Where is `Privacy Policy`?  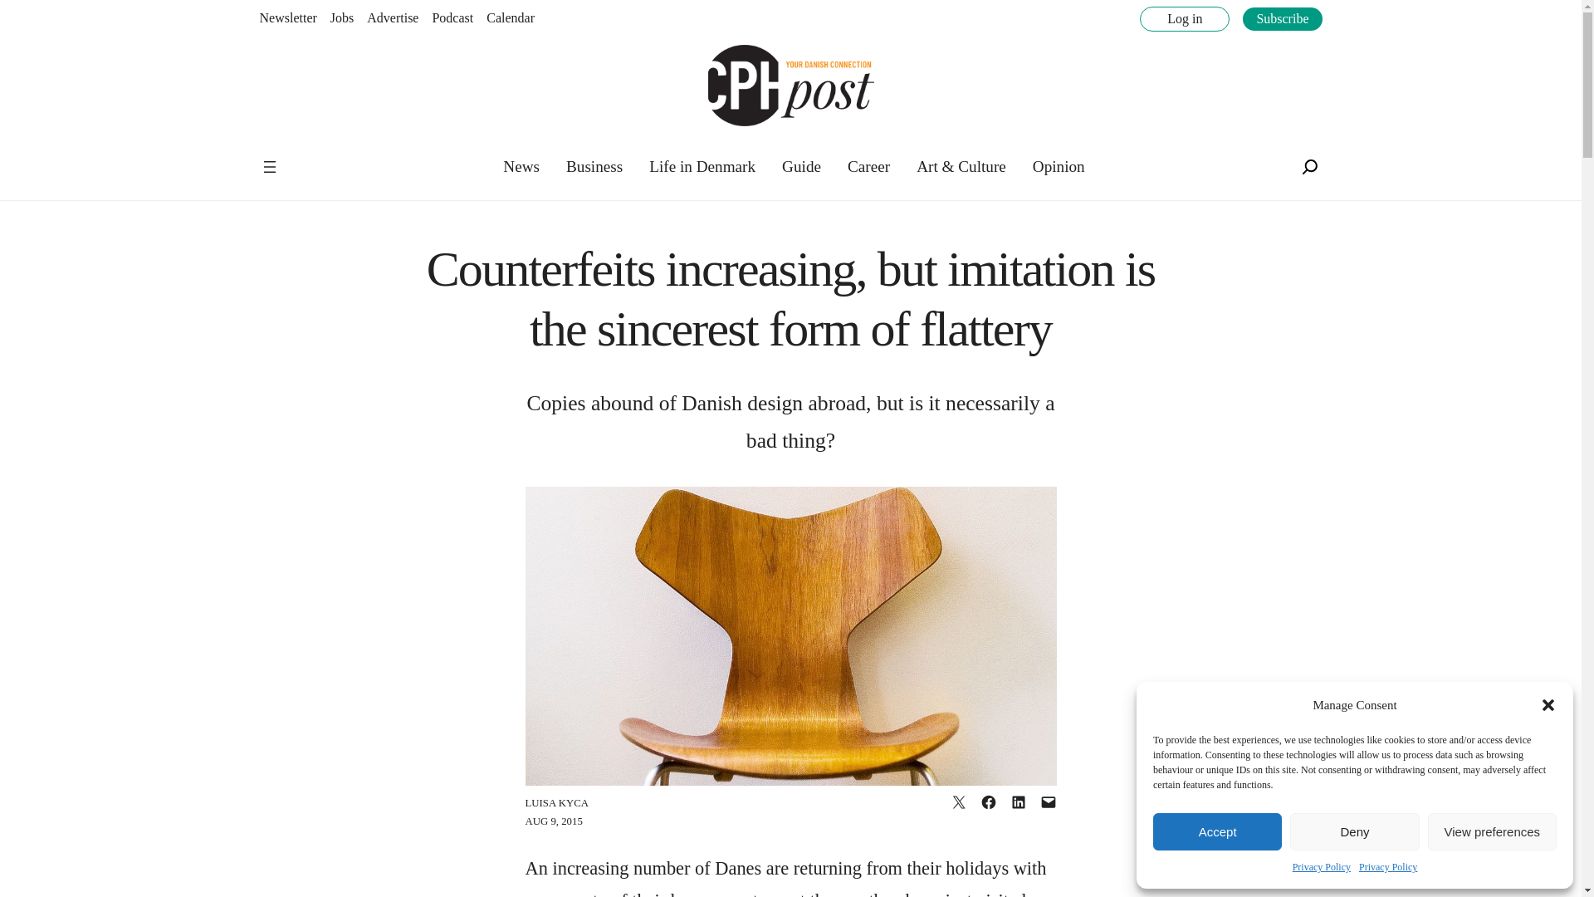
Privacy Policy is located at coordinates (1322, 867).